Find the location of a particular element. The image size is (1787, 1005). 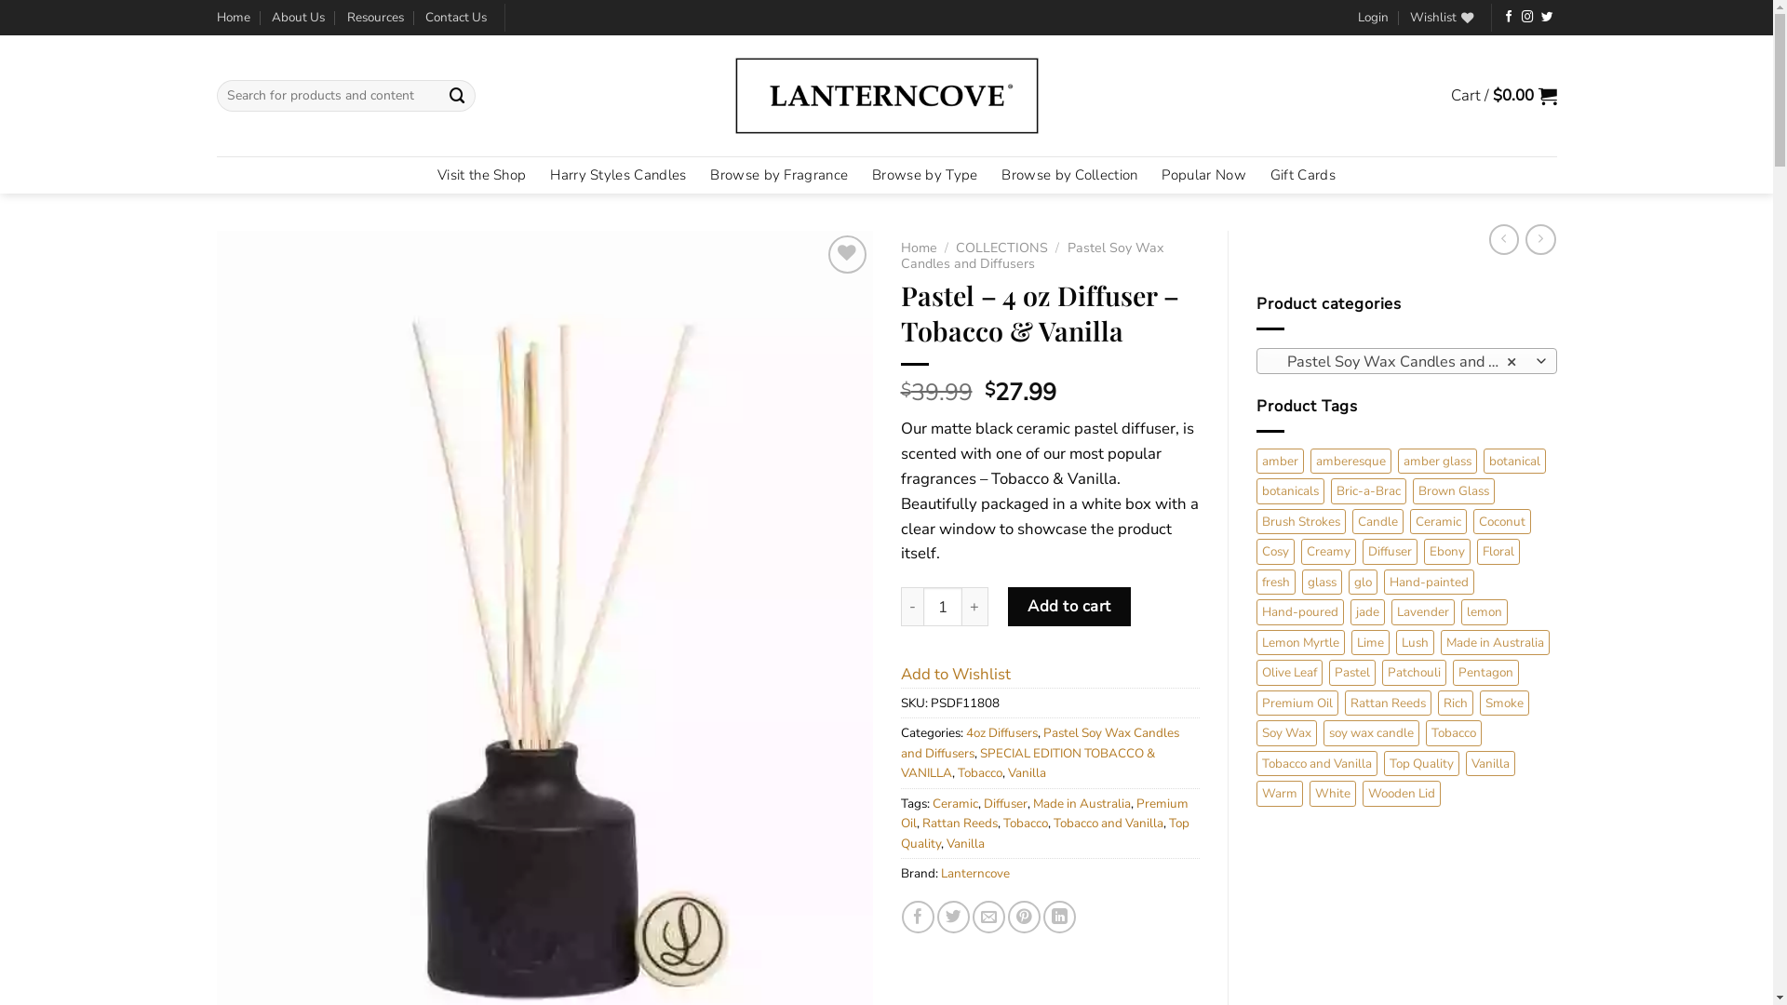

Warm is located at coordinates (1280, 794).